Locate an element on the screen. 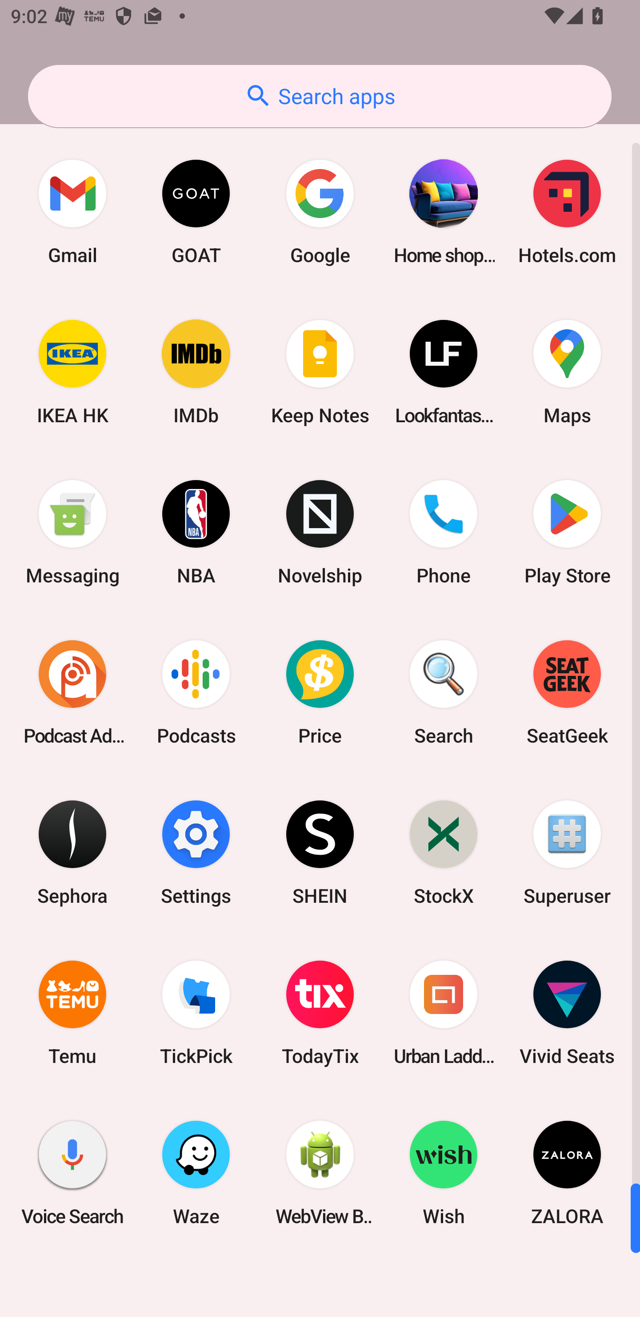 This screenshot has height=1317, width=640. Waze is located at coordinates (196, 1172).